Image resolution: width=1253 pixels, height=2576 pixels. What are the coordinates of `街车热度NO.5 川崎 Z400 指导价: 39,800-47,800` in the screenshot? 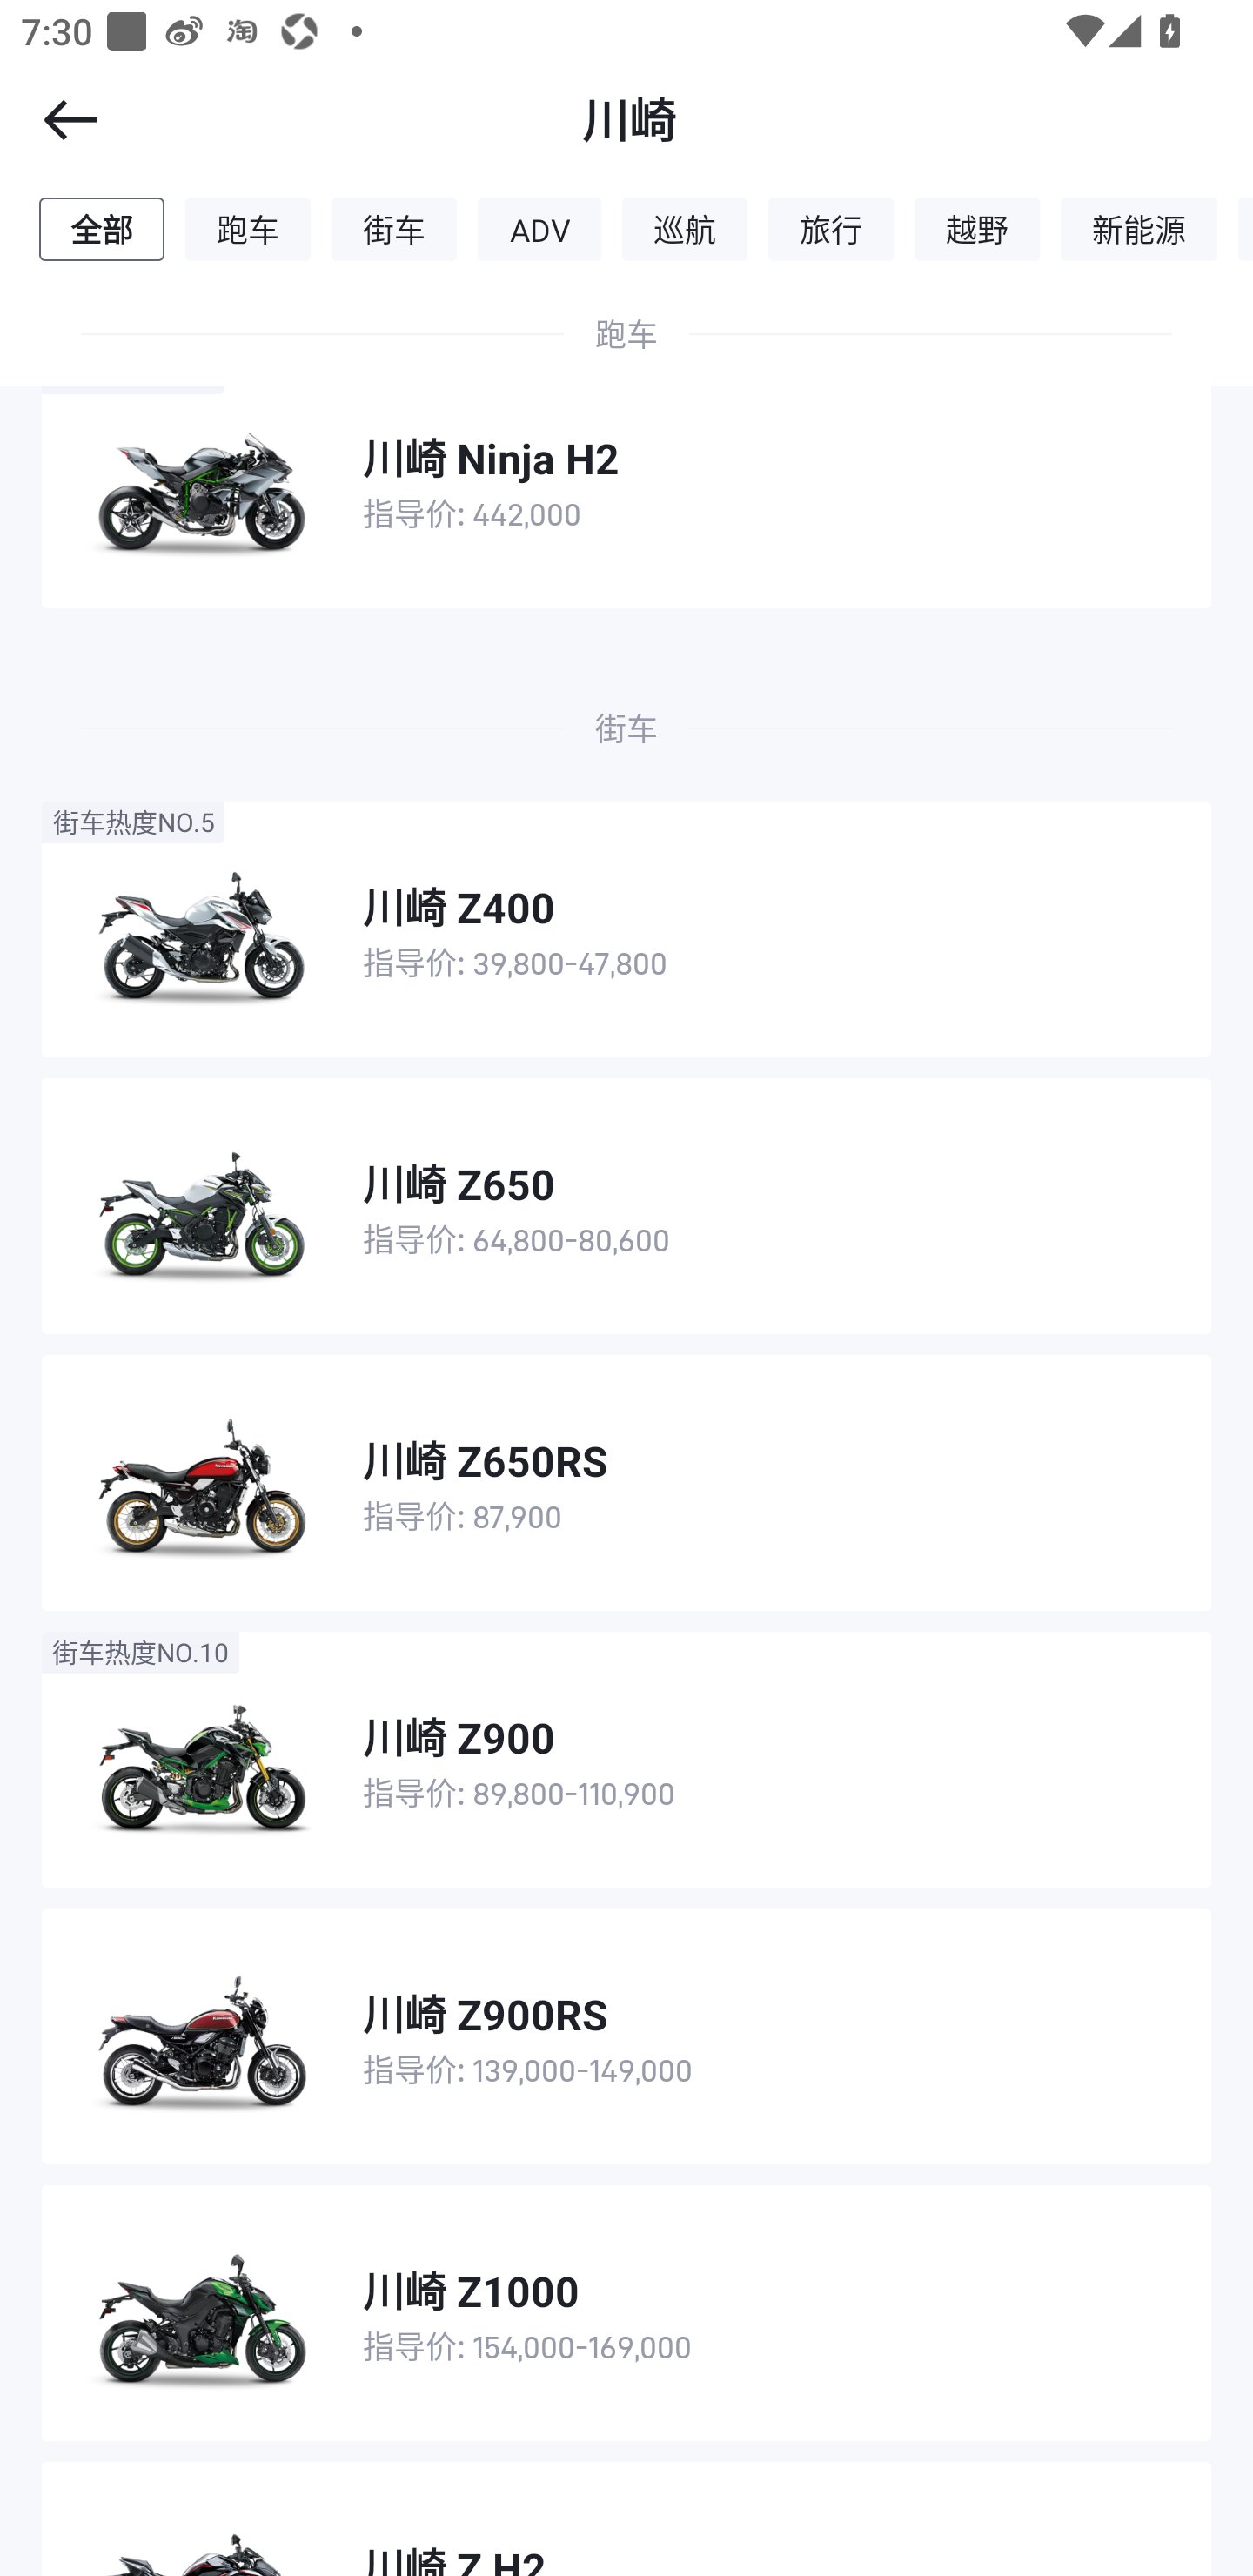 It's located at (626, 928).